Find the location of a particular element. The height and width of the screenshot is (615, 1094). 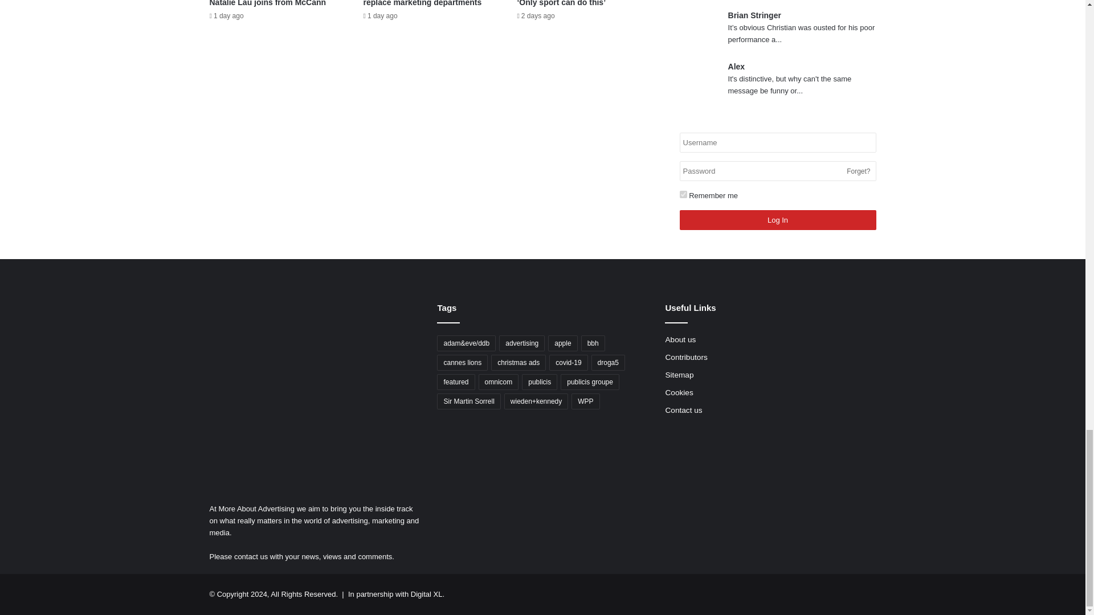

Username is located at coordinates (777, 142).